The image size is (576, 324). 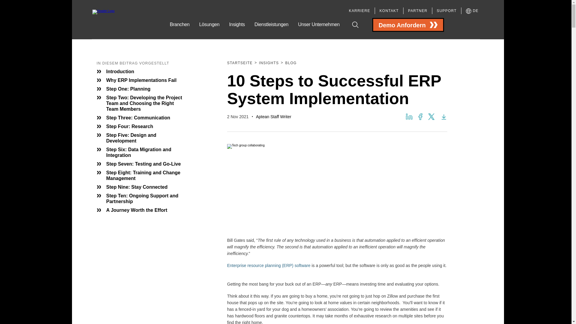 What do you see at coordinates (179, 30) in the screenshot?
I see `Branchen` at bounding box center [179, 30].